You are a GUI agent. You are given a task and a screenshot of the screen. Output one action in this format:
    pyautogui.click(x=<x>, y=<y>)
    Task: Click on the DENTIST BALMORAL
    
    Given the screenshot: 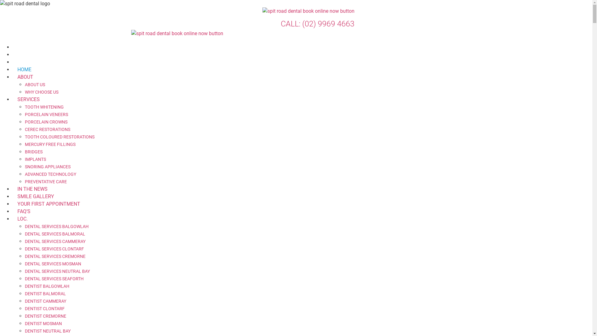 What is the action you would take?
    pyautogui.click(x=45, y=294)
    